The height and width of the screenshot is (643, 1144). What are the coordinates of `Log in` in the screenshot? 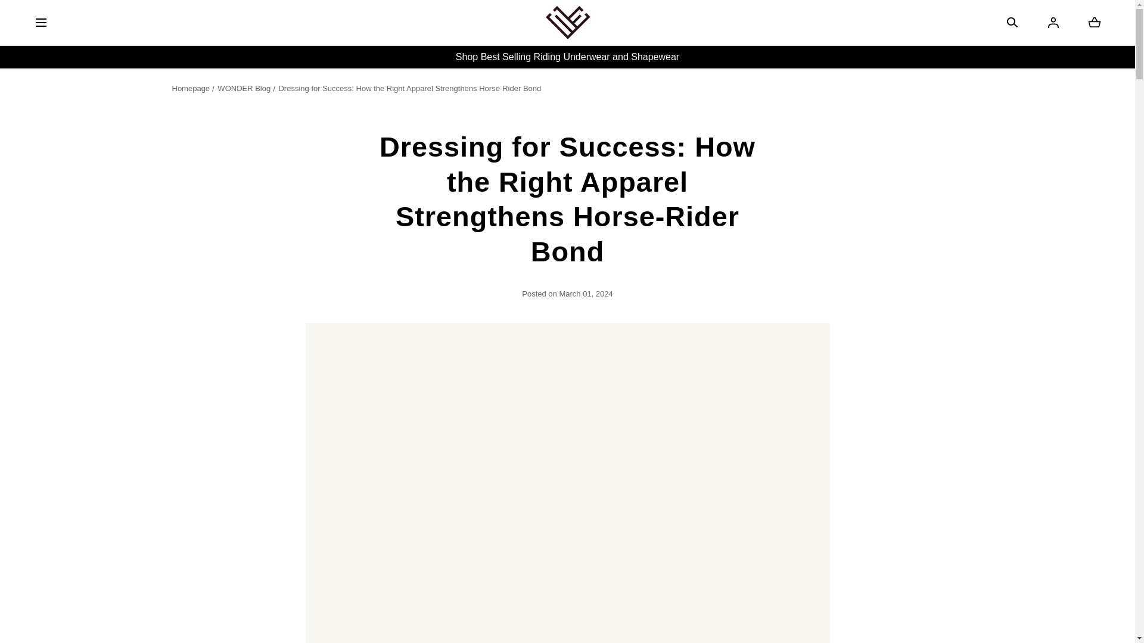 It's located at (1053, 22).